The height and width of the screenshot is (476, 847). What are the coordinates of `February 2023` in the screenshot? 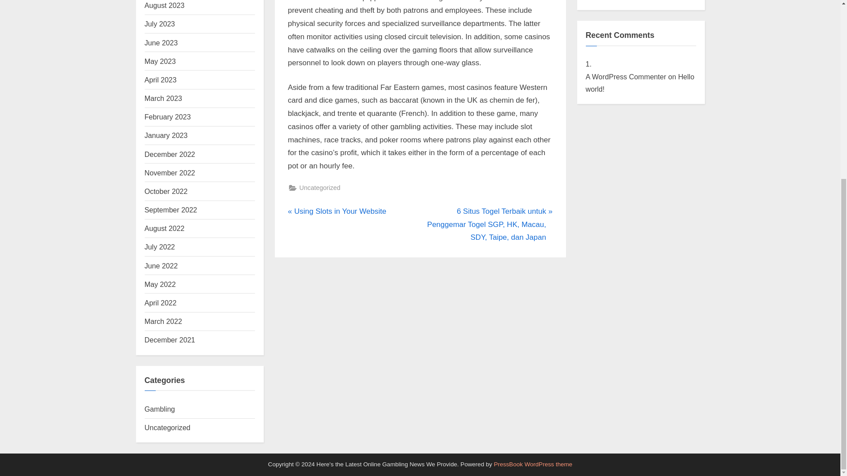 It's located at (168, 116).